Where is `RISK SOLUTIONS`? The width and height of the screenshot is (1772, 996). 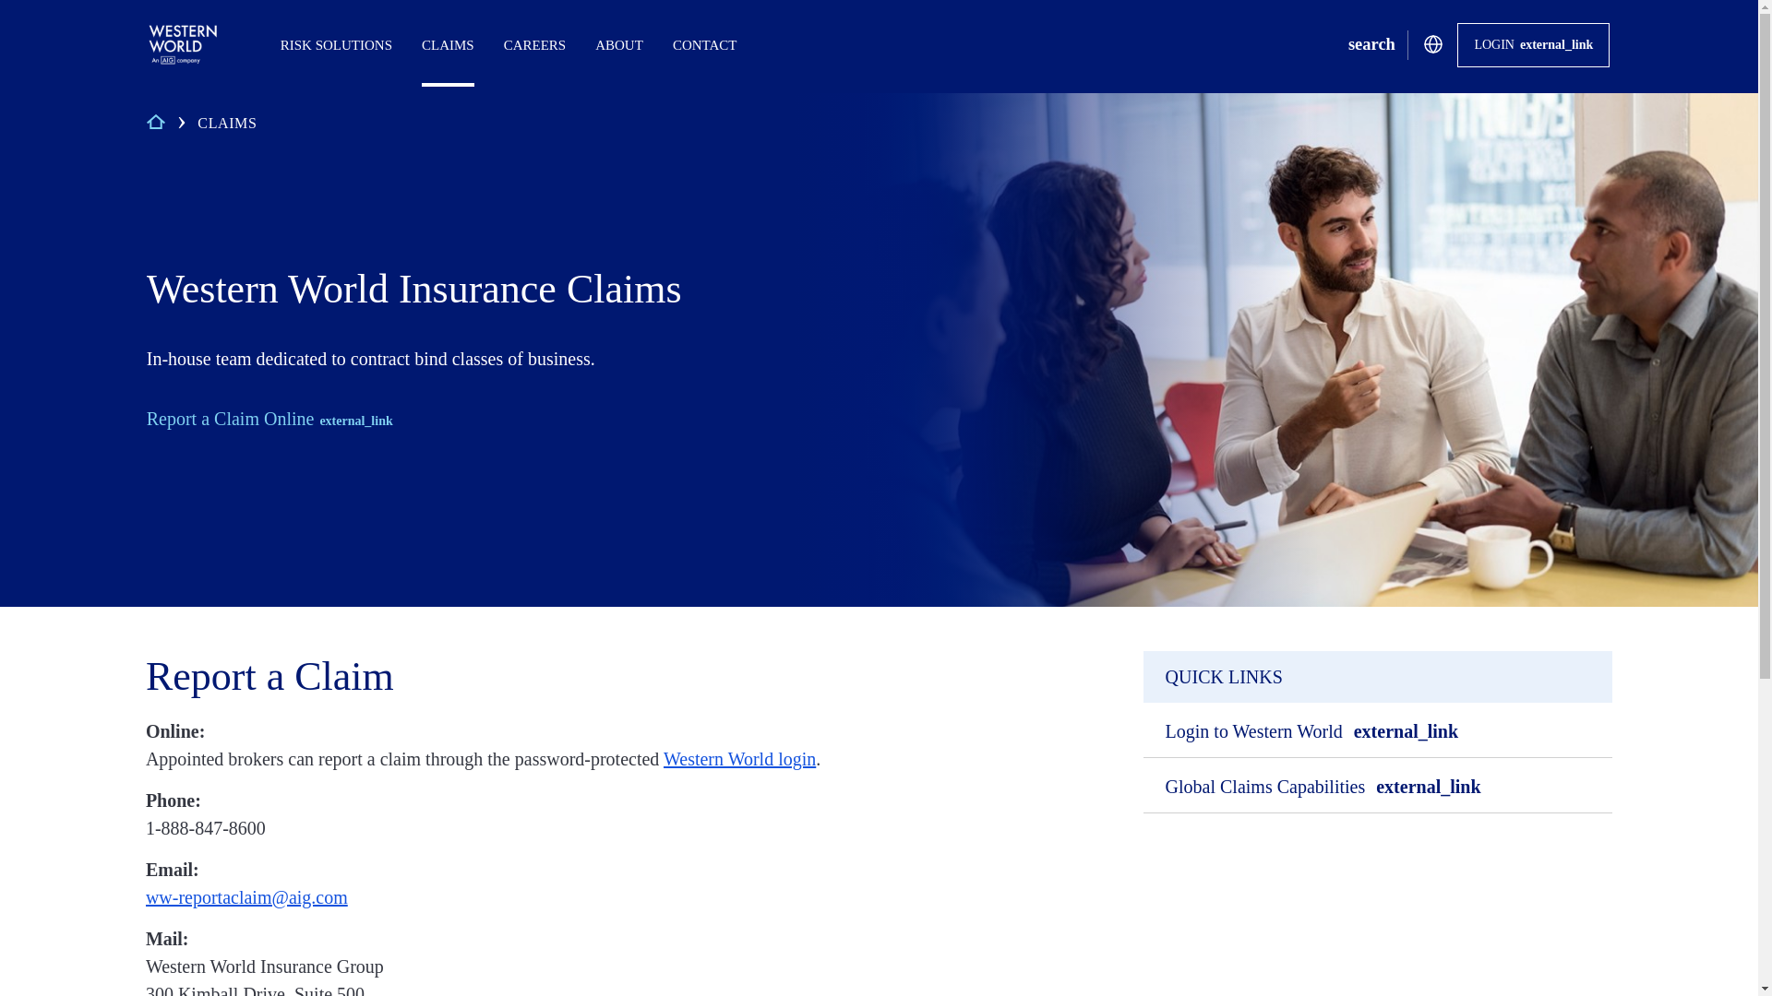 RISK SOLUTIONS is located at coordinates (1371, 44).